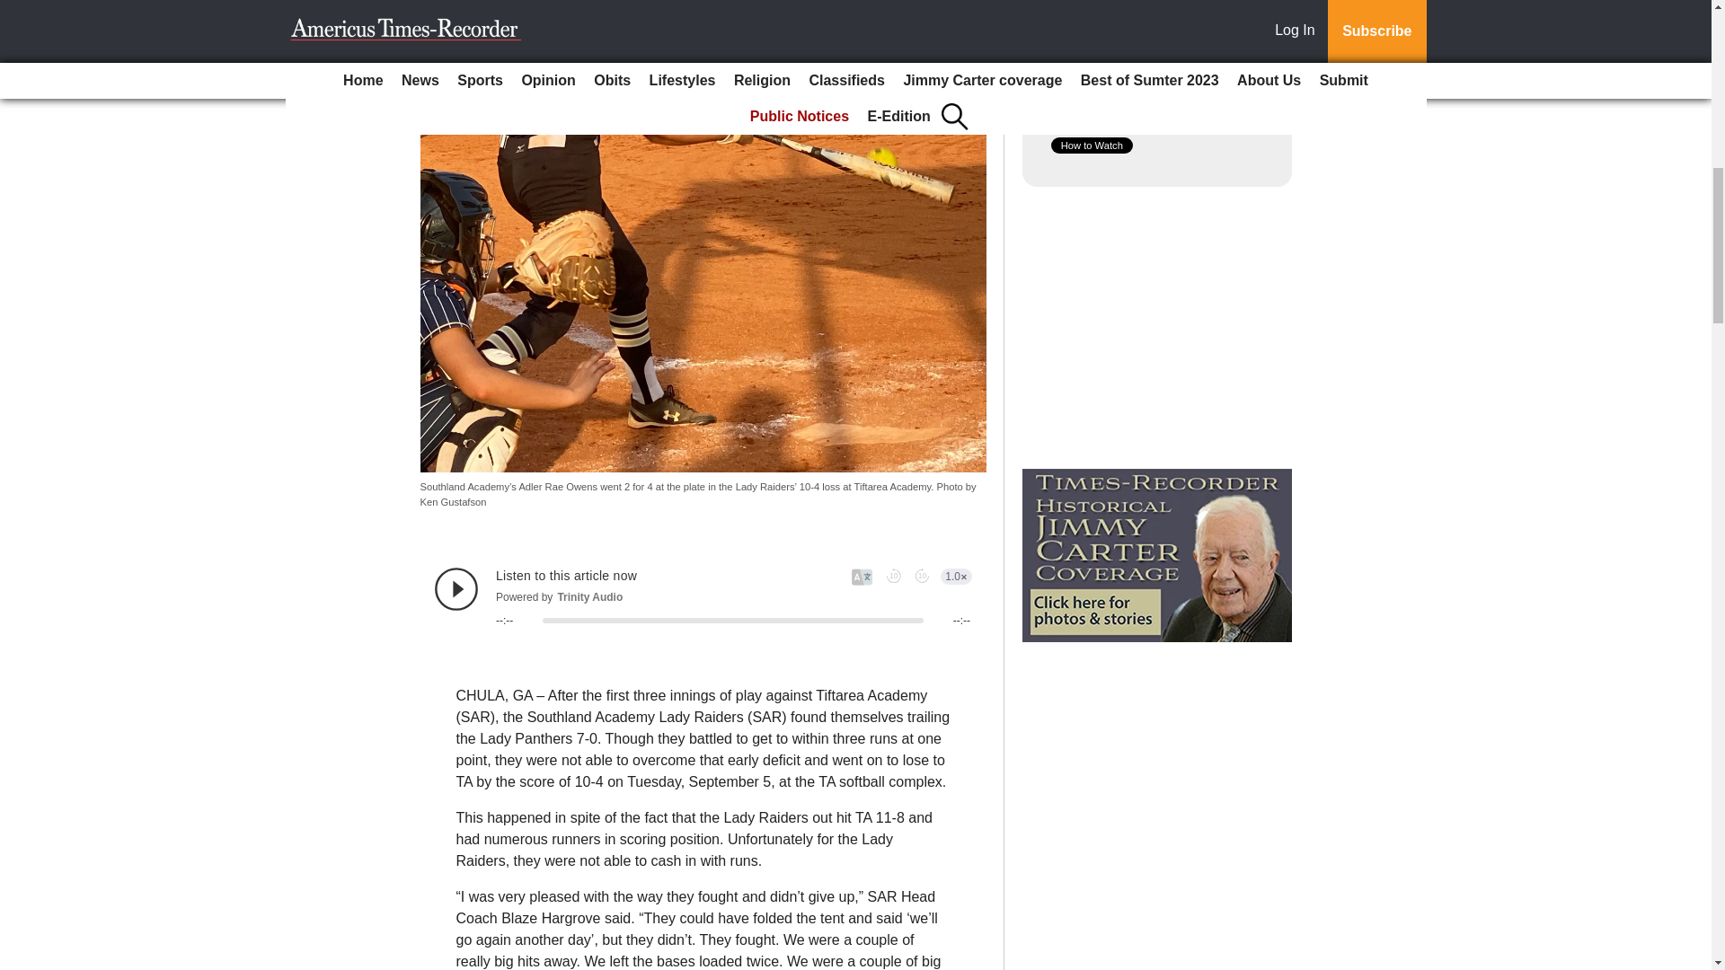 The image size is (1725, 970). Describe the element at coordinates (1092, 145) in the screenshot. I see `How to Watch` at that location.